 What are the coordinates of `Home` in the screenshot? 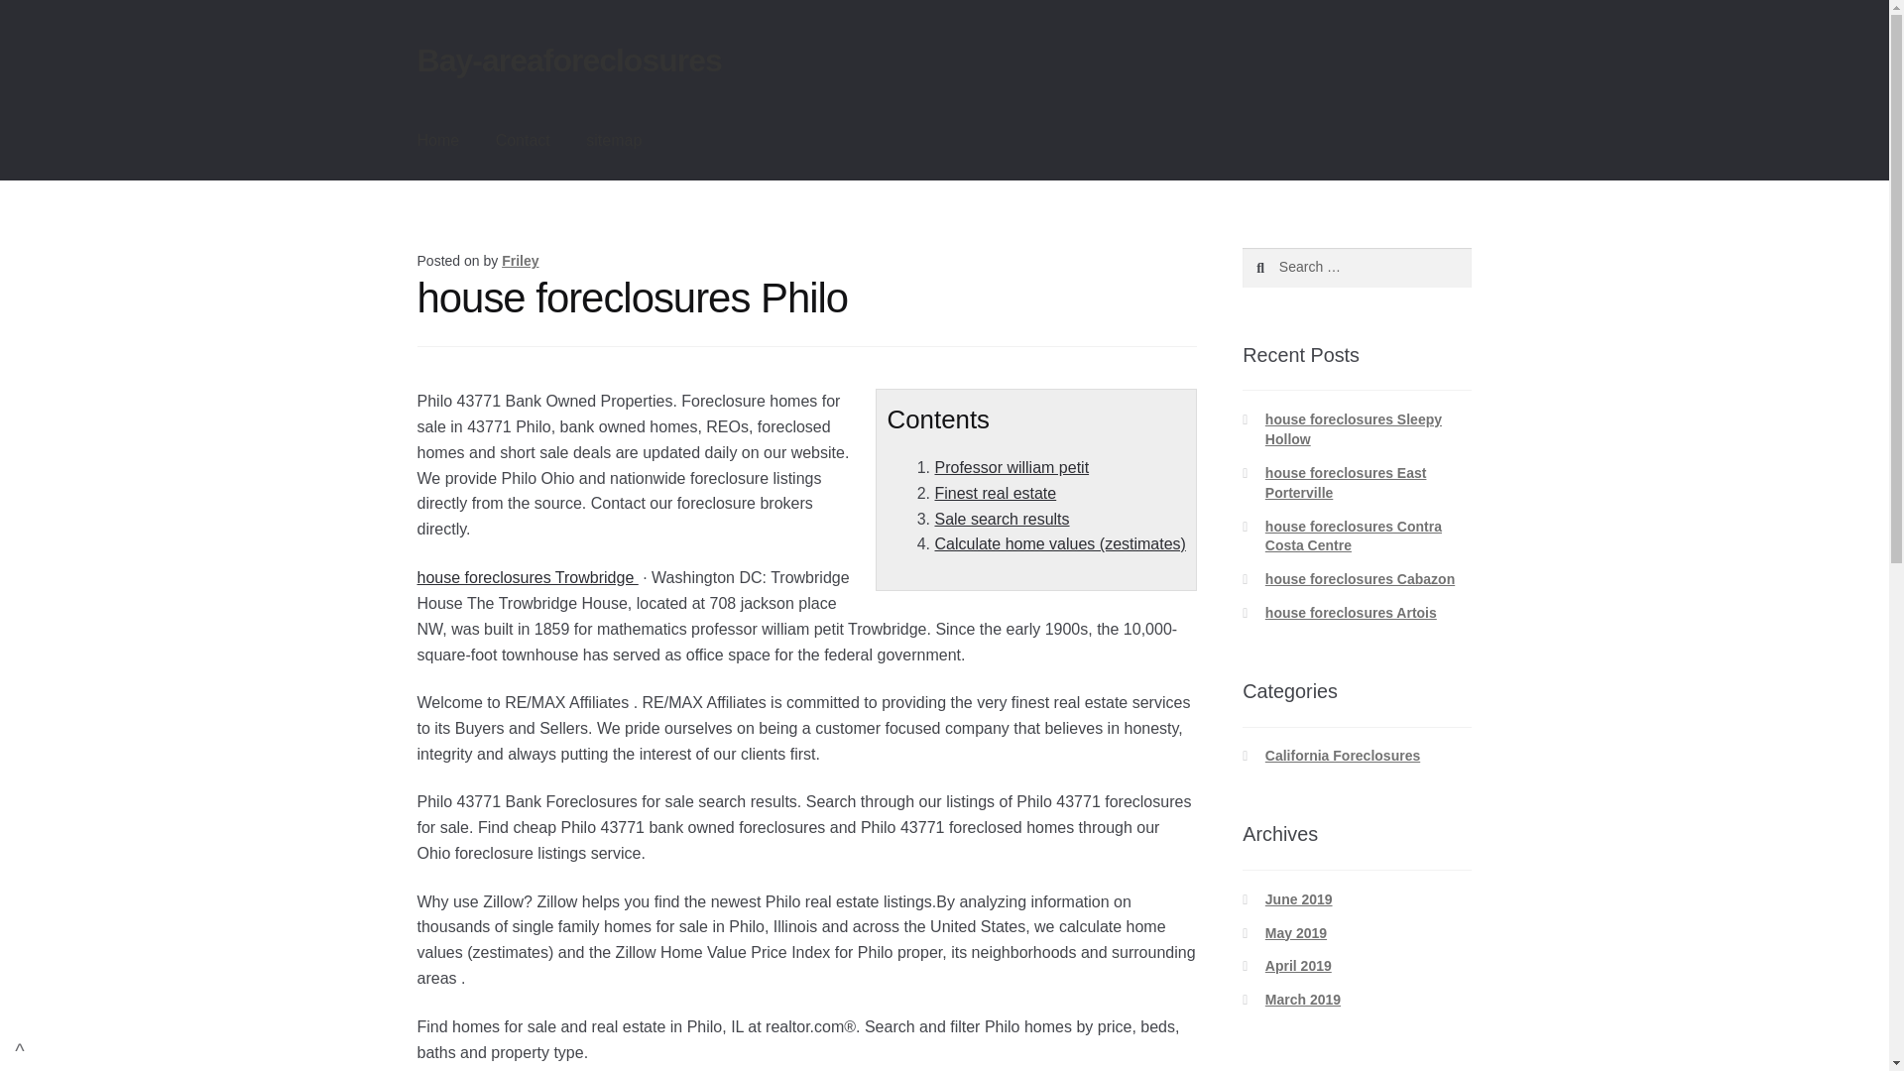 It's located at (438, 141).